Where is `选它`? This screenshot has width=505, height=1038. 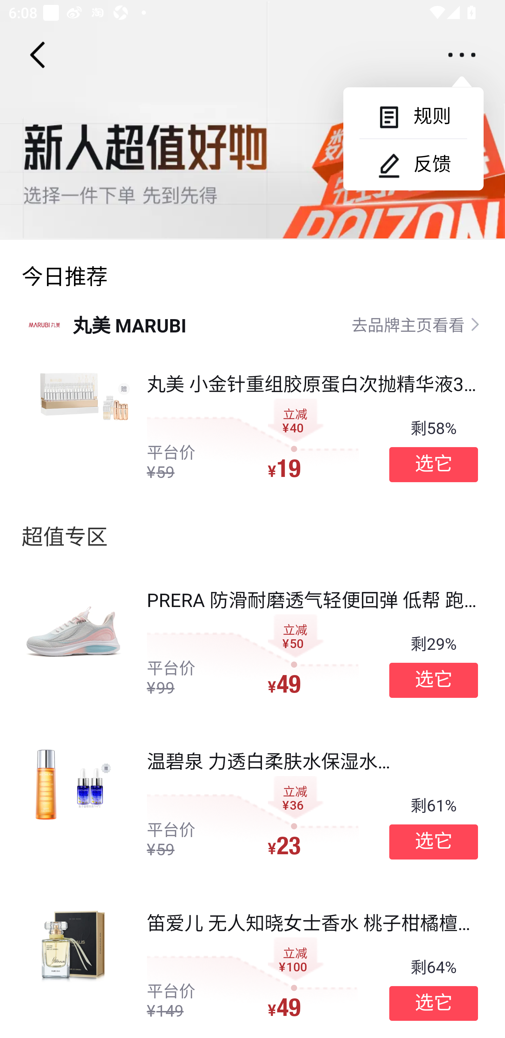
选它 is located at coordinates (433, 680).